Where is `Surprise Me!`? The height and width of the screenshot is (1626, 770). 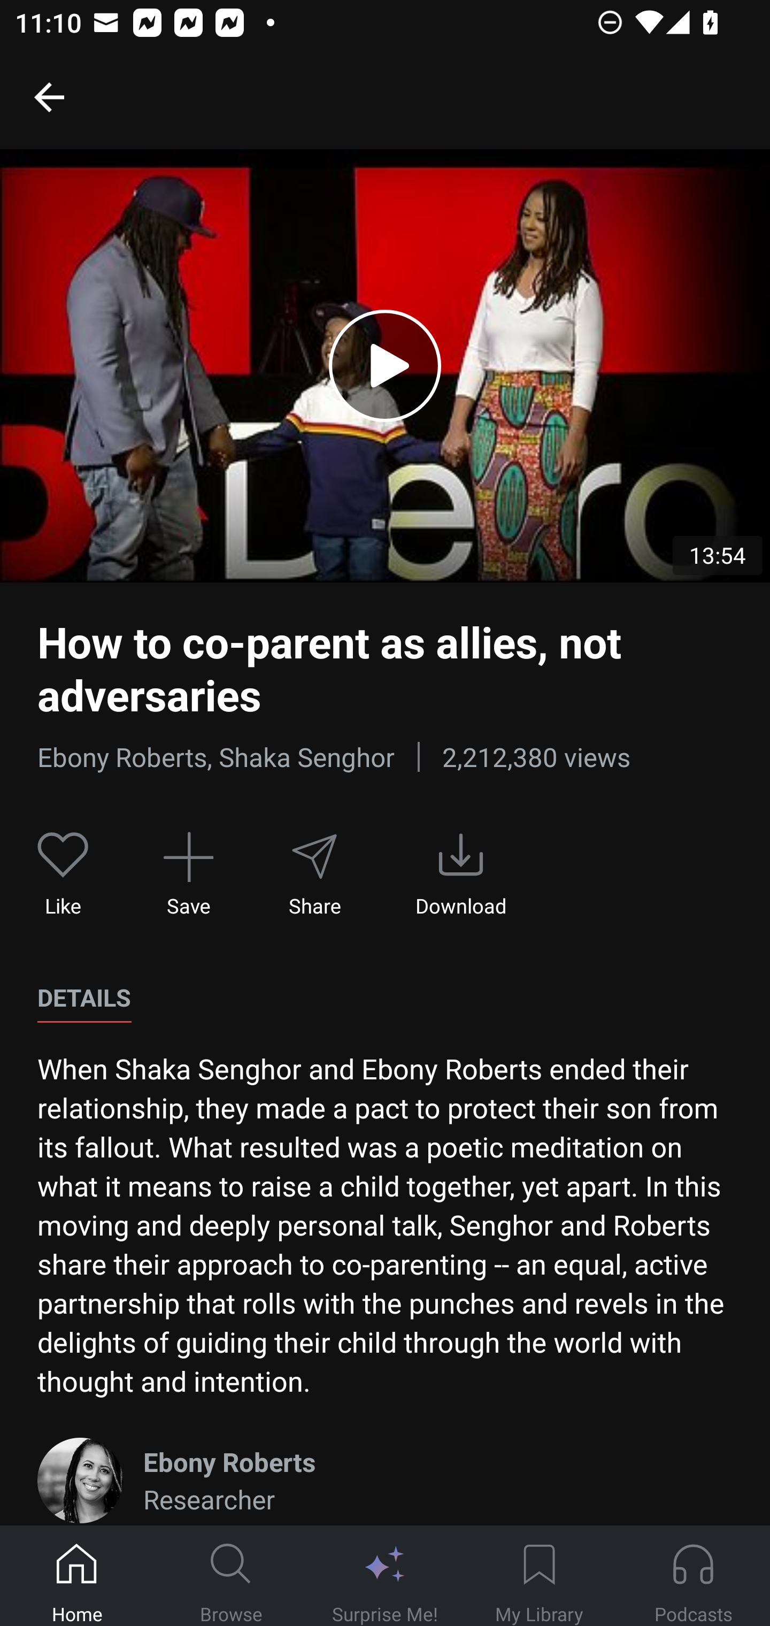 Surprise Me! is located at coordinates (385, 1576).